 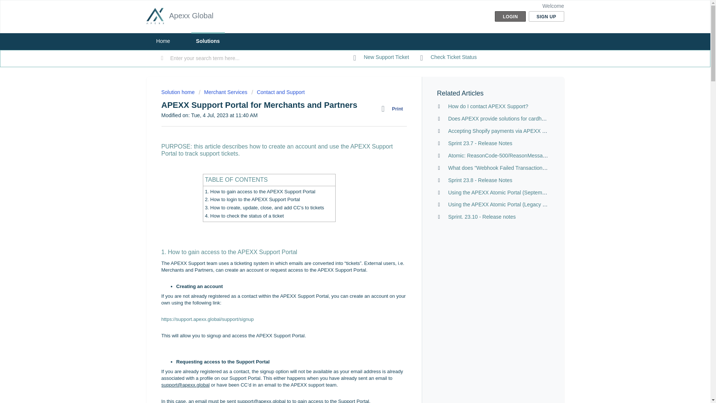 I want to click on How do I contact APEXX Support?, so click(x=488, y=106).